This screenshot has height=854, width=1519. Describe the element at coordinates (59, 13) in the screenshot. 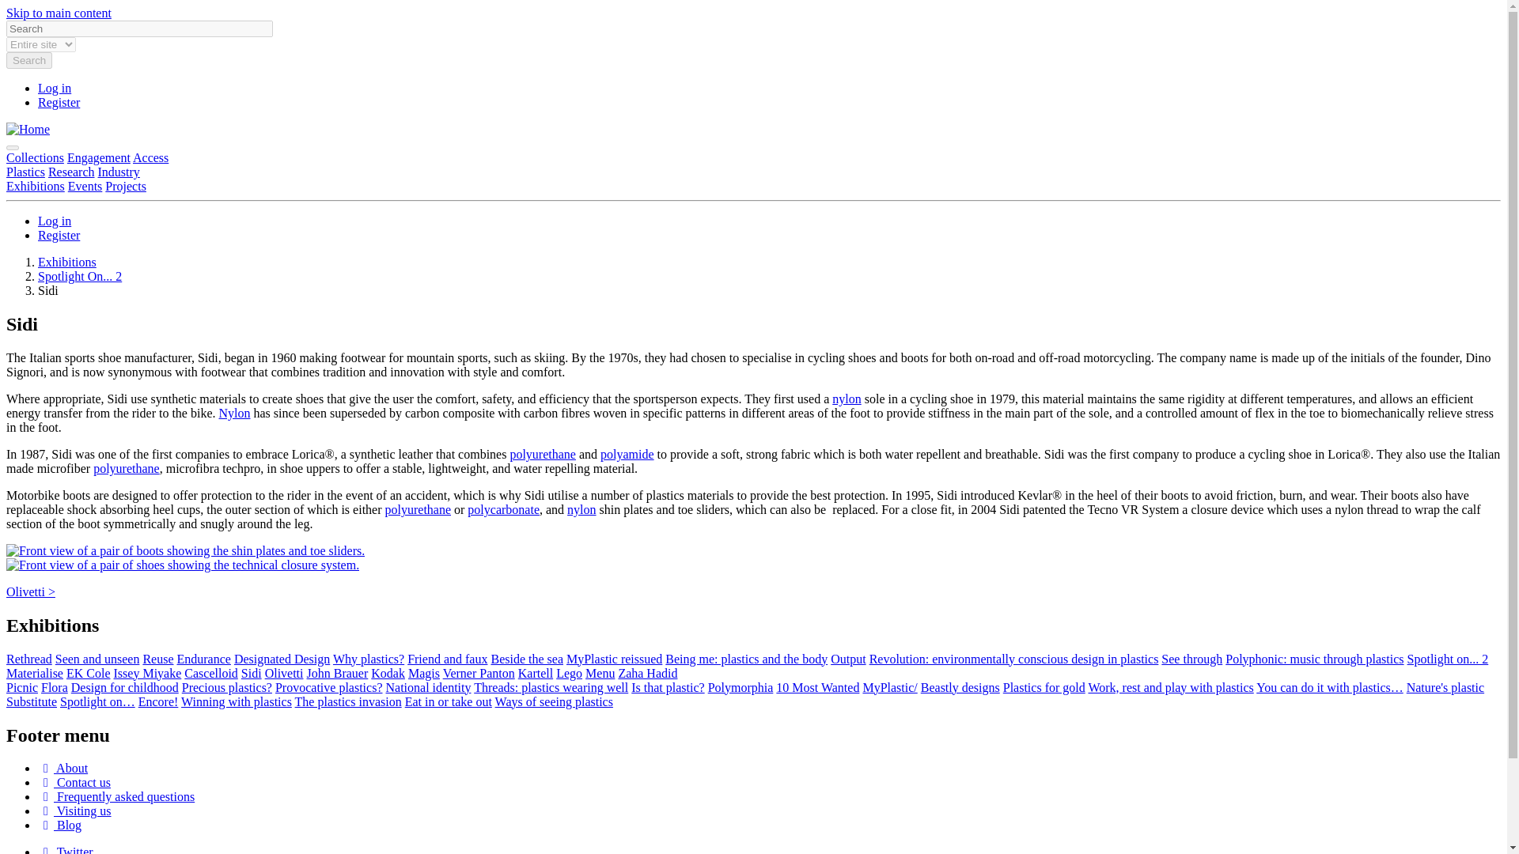

I see `Skip to main content` at that location.